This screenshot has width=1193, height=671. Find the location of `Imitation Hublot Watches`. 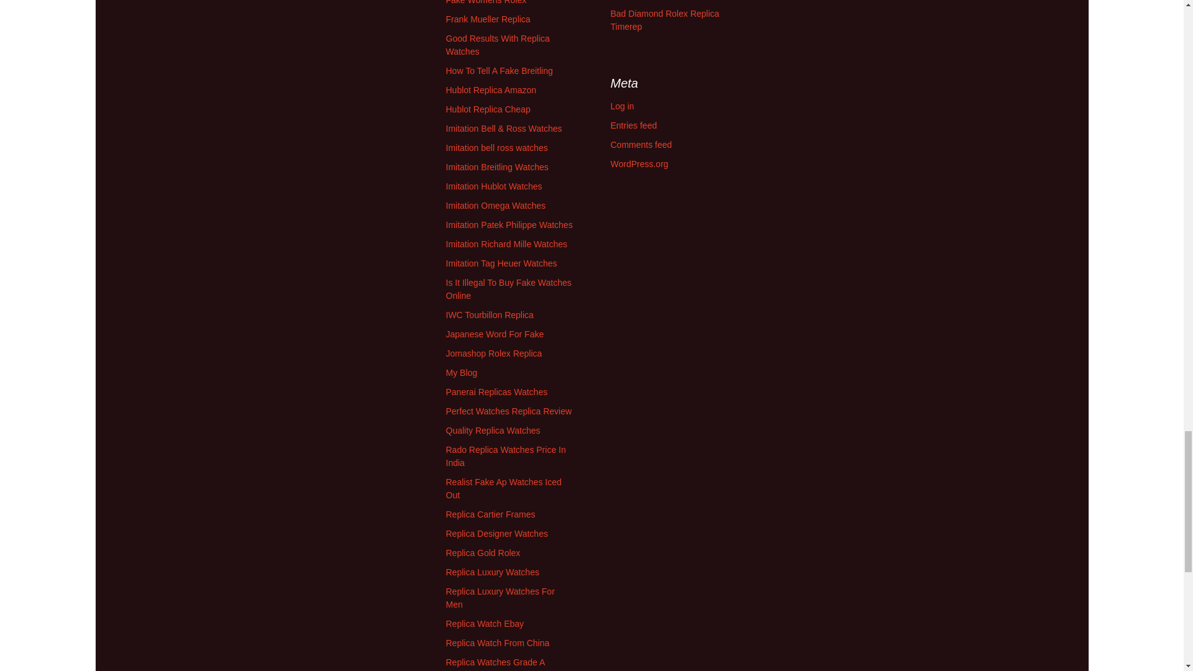

Imitation Hublot Watches is located at coordinates (495, 186).